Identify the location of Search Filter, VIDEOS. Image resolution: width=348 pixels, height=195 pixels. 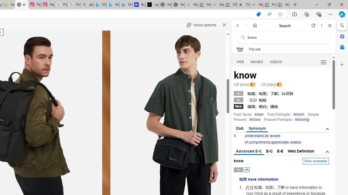
(276, 62).